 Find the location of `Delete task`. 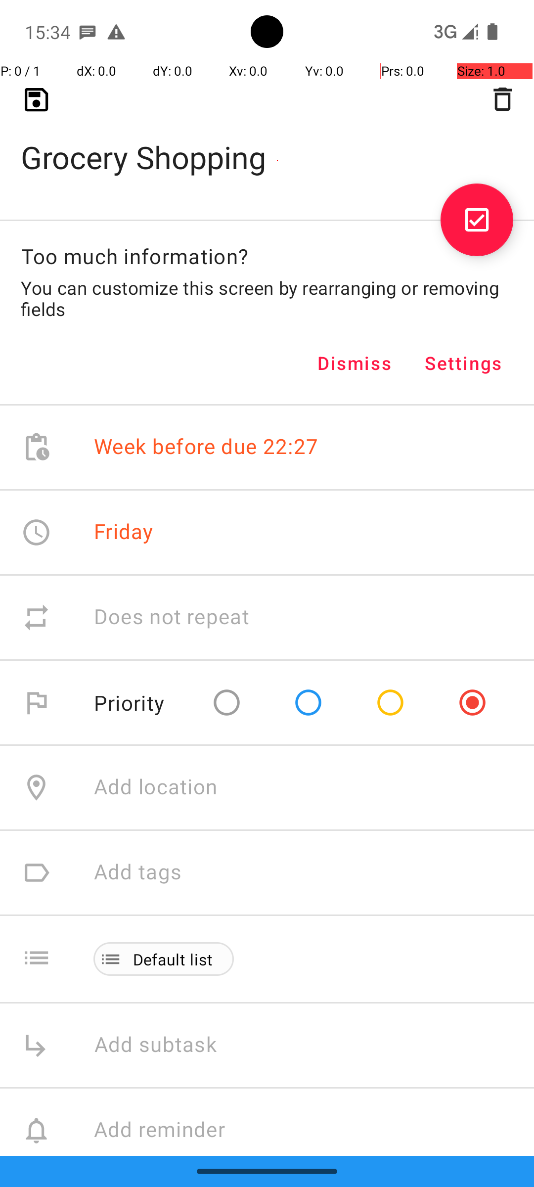

Delete task is located at coordinates (502, 99).